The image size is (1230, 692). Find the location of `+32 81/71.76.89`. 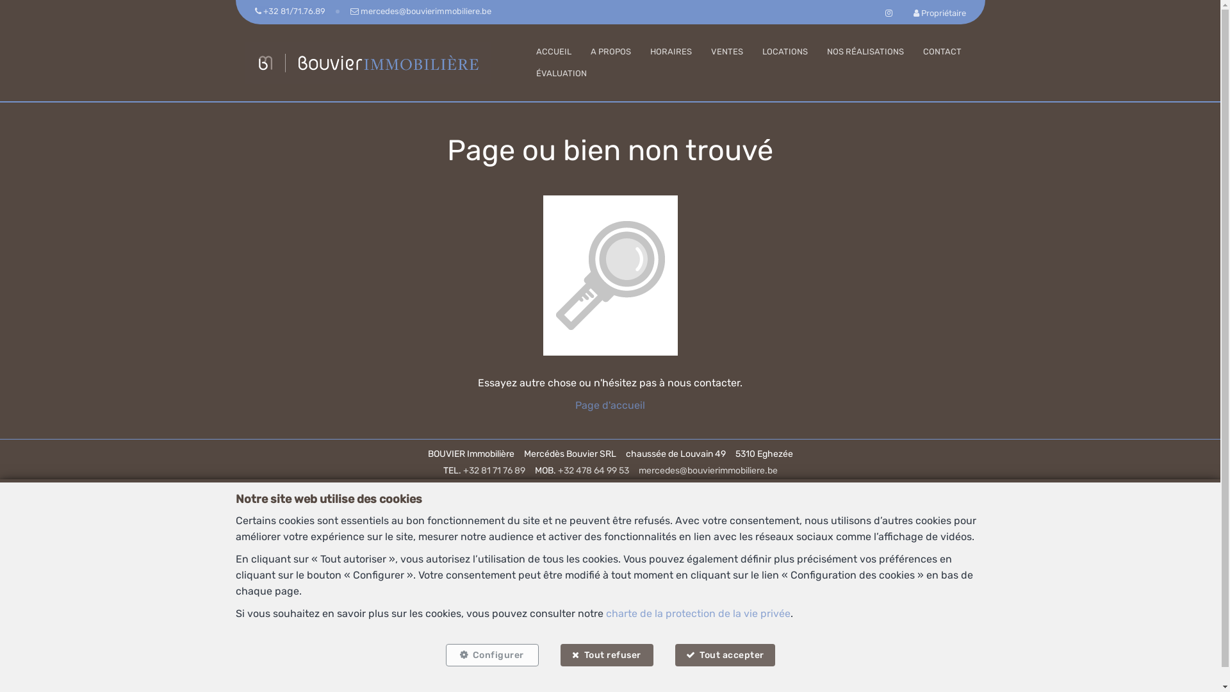

+32 81/71.76.89 is located at coordinates (291, 12).